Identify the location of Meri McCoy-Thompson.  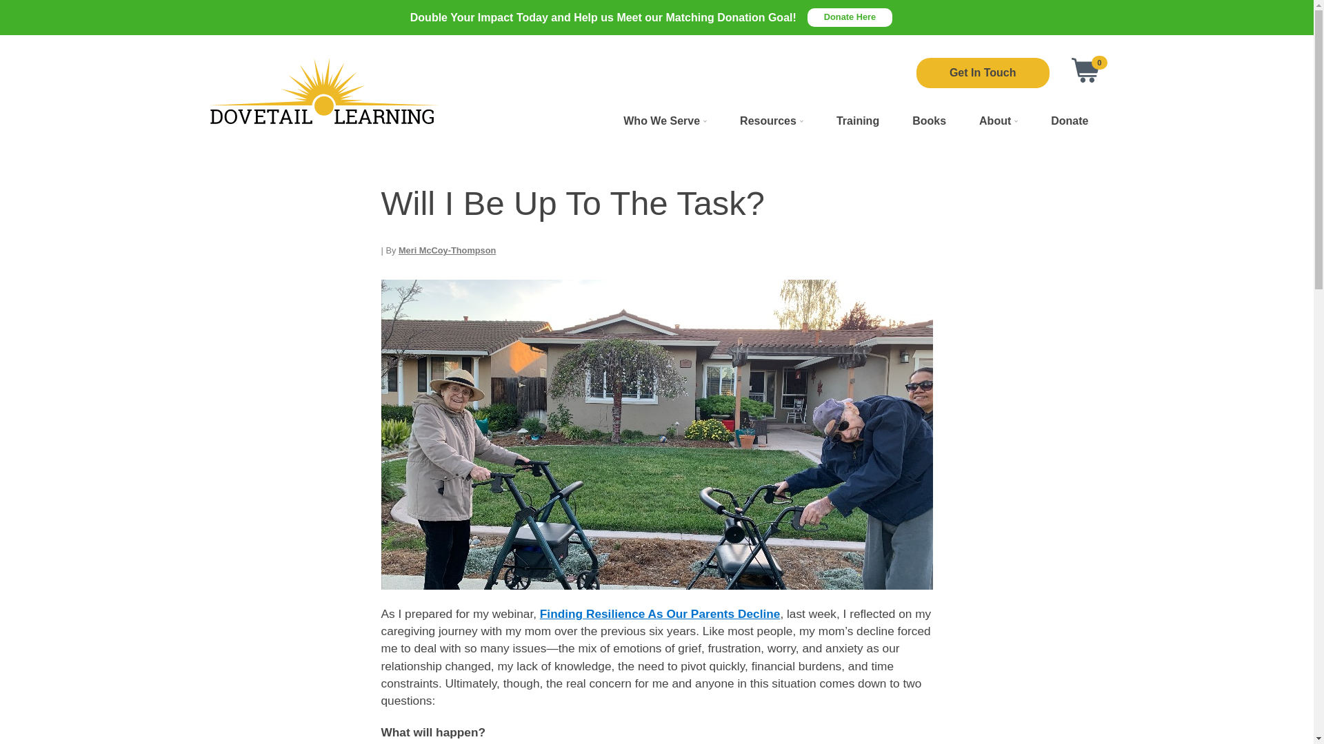
(447, 251).